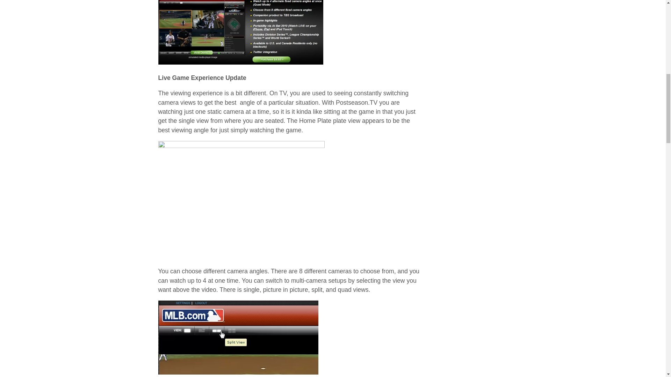 This screenshot has width=671, height=377. What do you see at coordinates (238, 337) in the screenshot?
I see `postseason-tv-4` at bounding box center [238, 337].